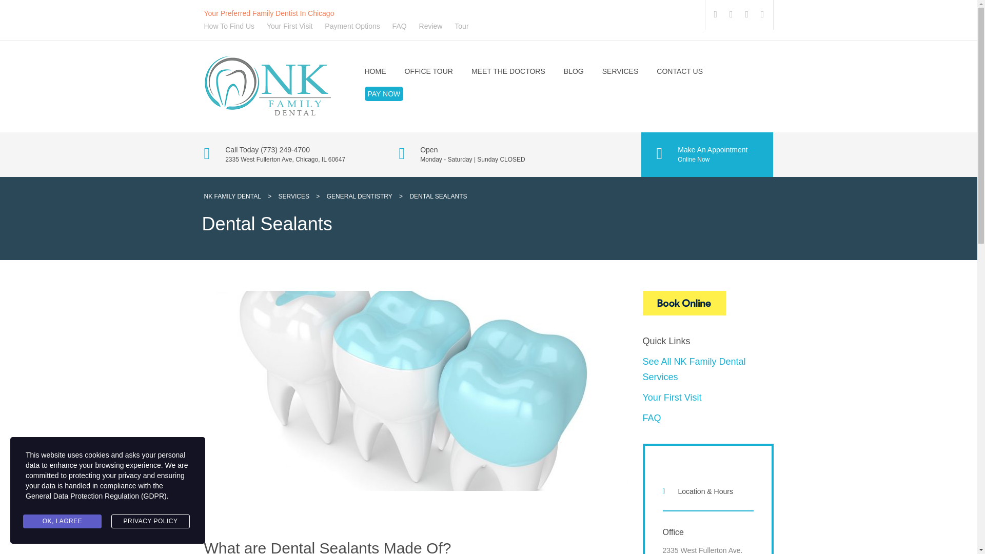 This screenshot has width=985, height=554. What do you see at coordinates (232, 196) in the screenshot?
I see `Go to NK Family Dental.` at bounding box center [232, 196].